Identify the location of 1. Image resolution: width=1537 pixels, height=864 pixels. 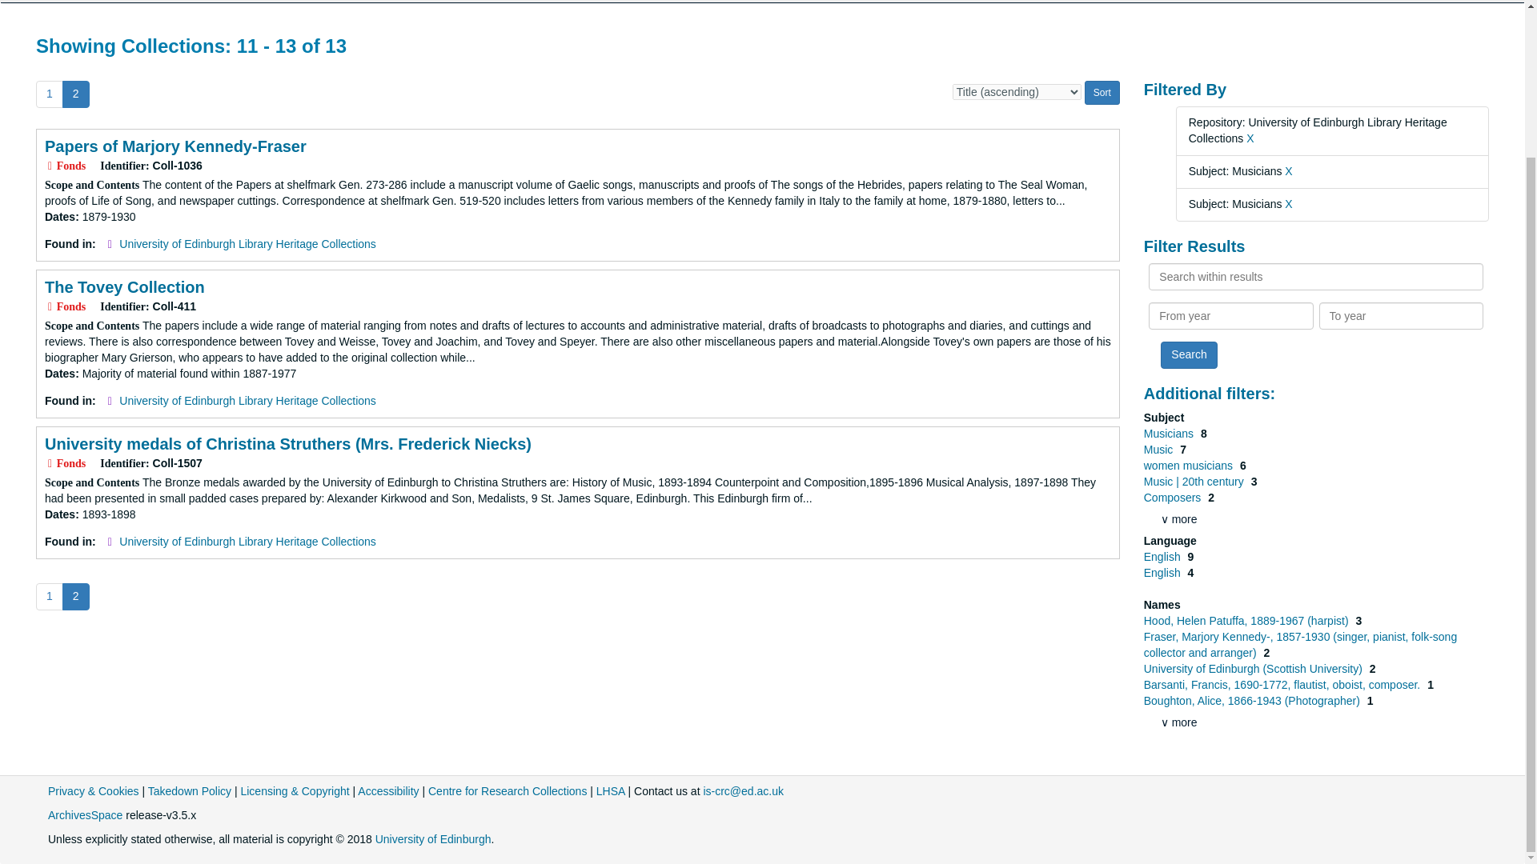
(49, 94).